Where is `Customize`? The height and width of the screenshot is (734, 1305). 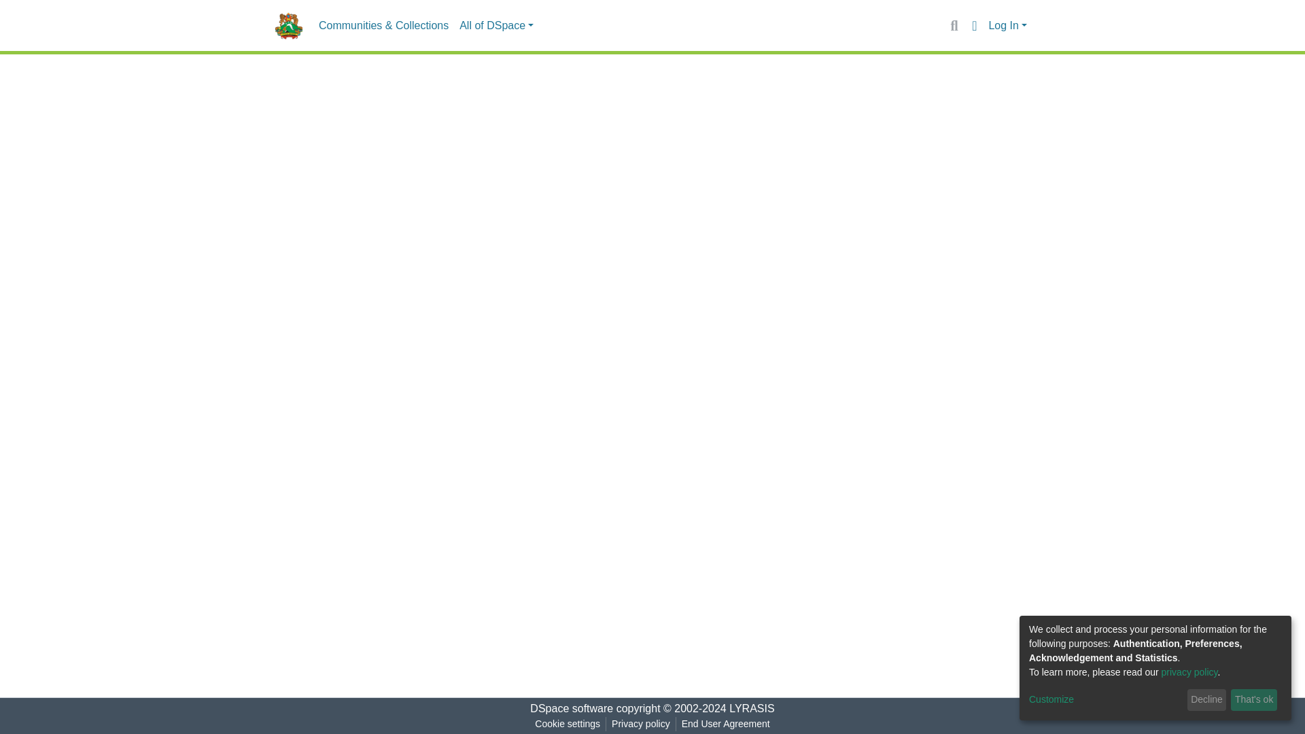 Customize is located at coordinates (1105, 700).